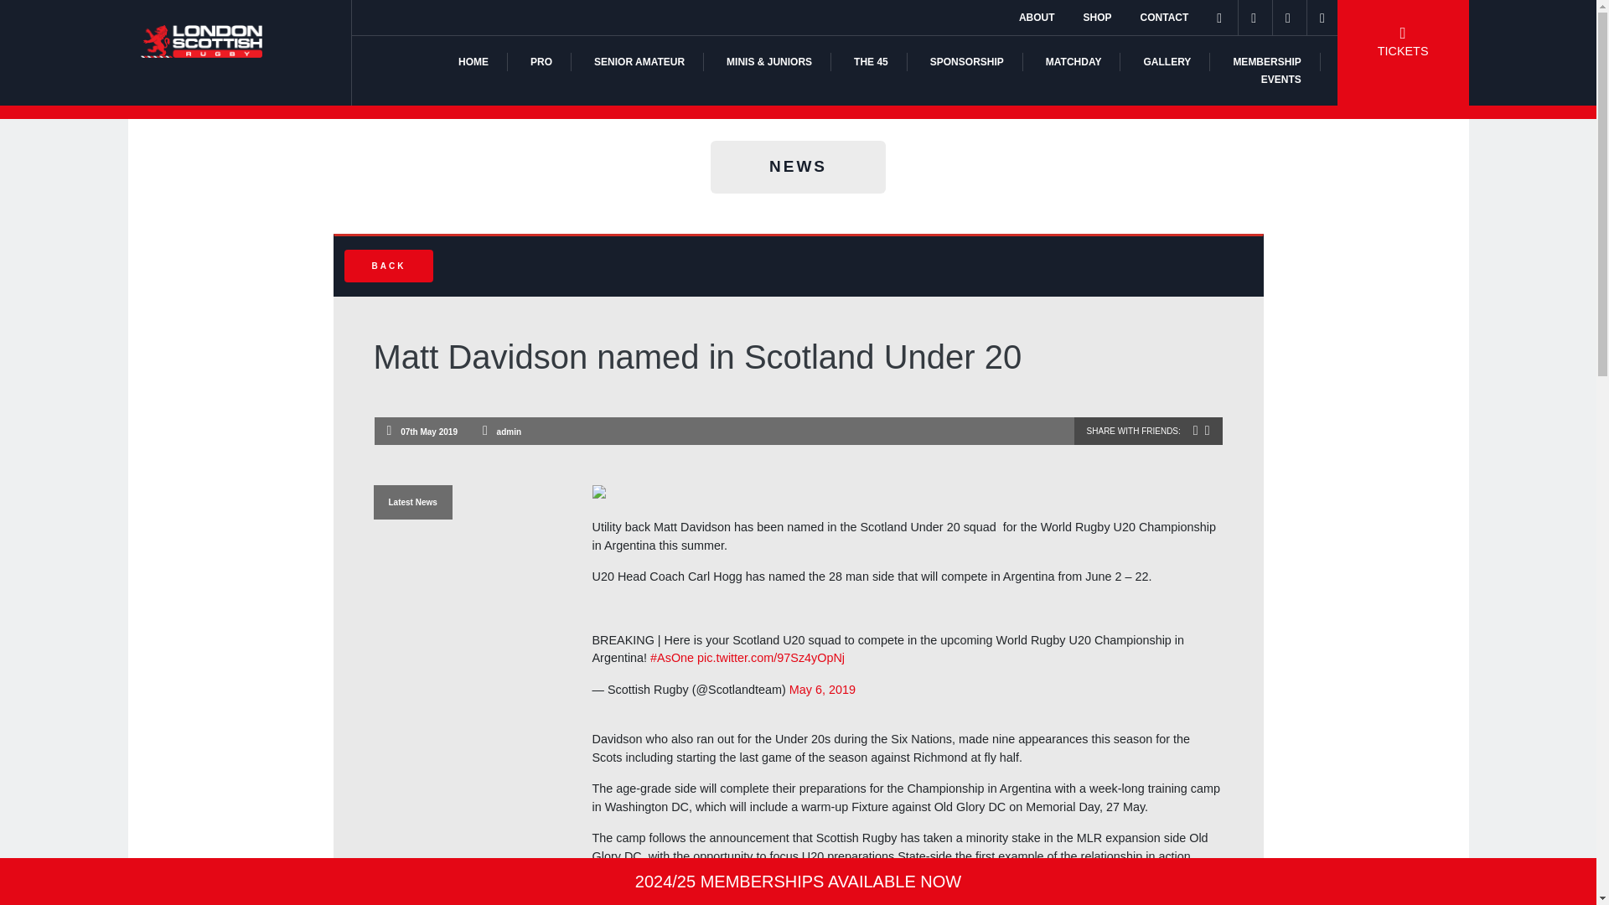  Describe the element at coordinates (541, 62) in the screenshot. I see `PRO` at that location.